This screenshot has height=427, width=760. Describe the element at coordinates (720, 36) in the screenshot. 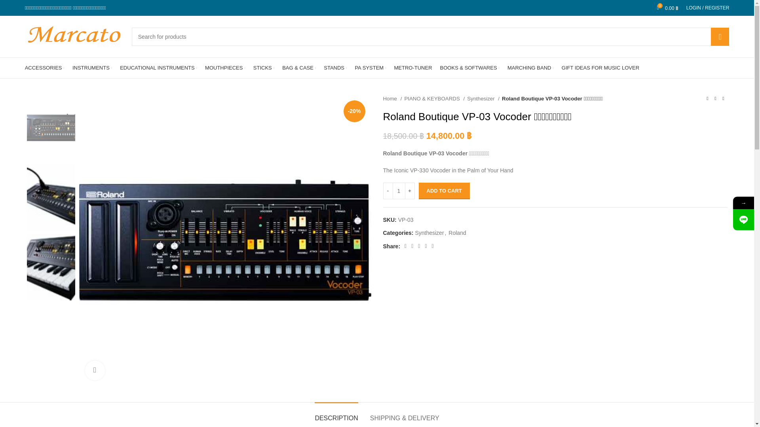

I see `SEARCH` at that location.